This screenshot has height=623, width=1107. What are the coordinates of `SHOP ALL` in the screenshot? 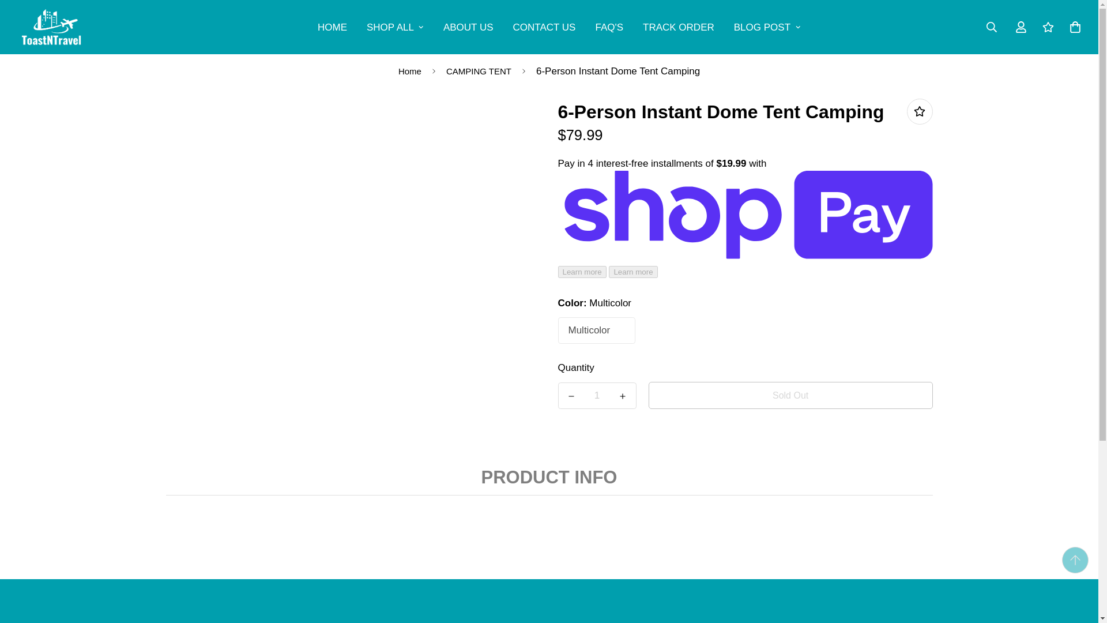 It's located at (395, 27).